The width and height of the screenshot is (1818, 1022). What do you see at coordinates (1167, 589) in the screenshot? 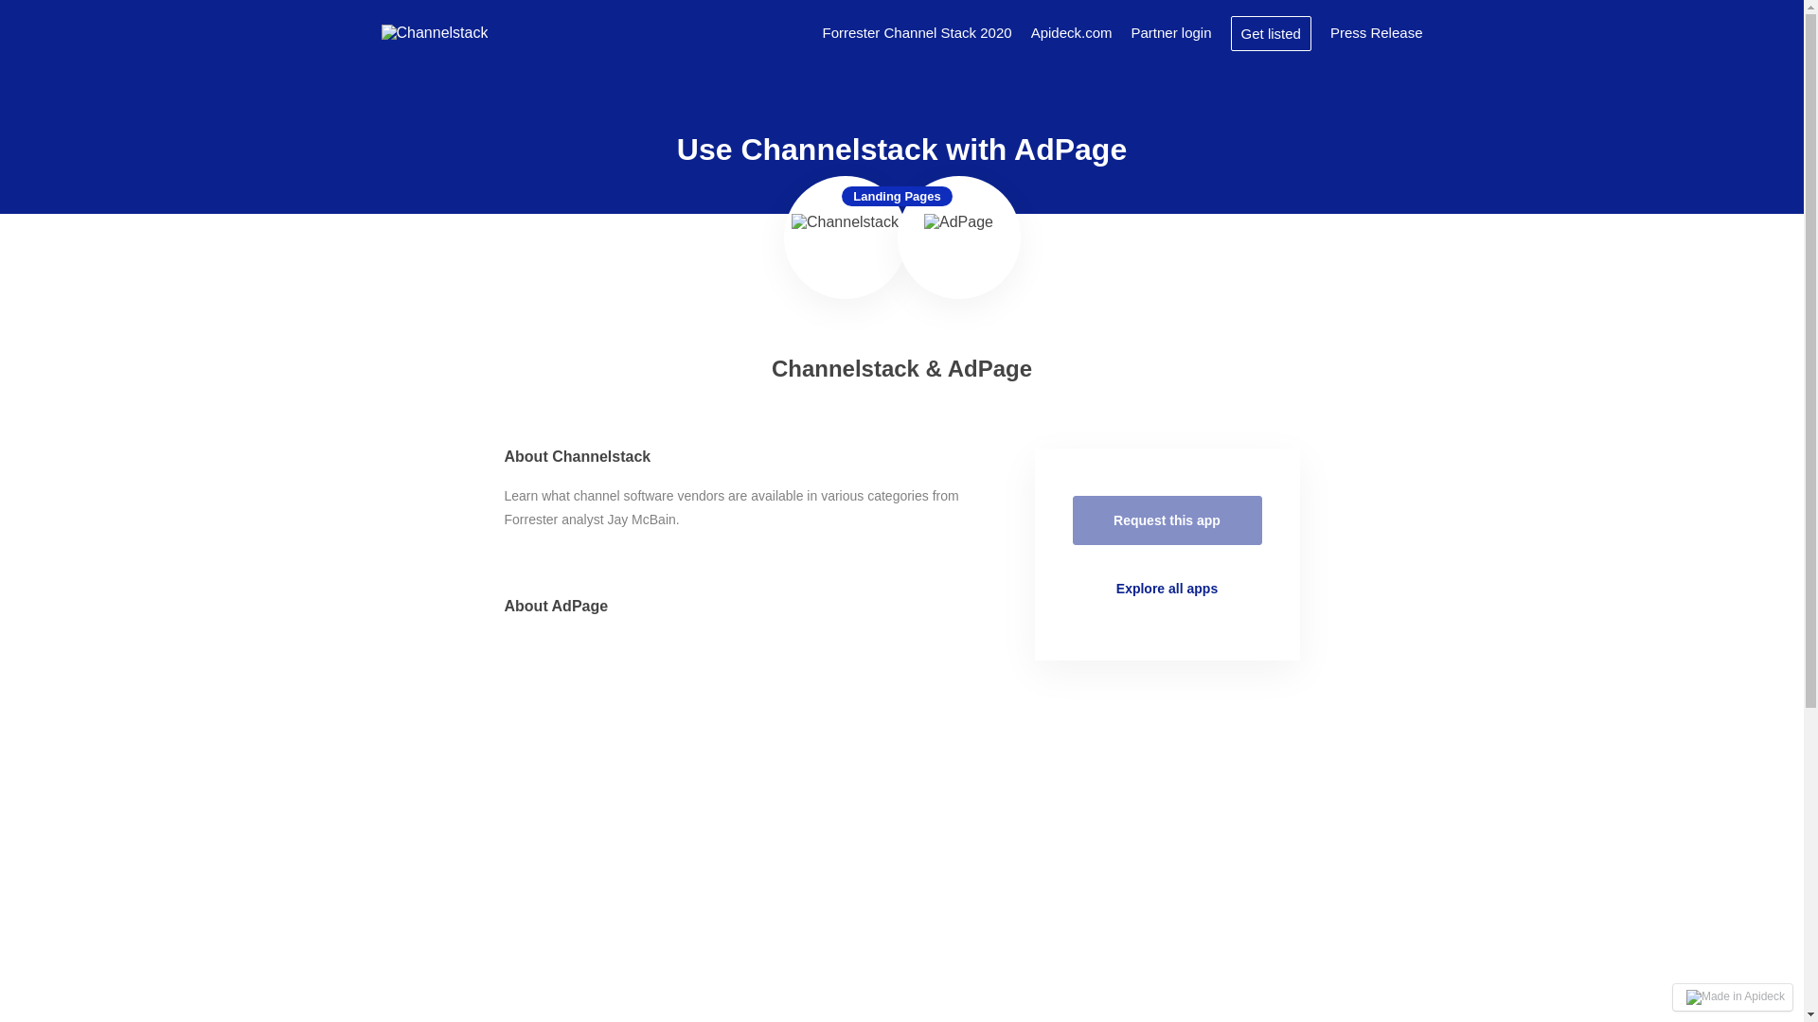
I see `Explore all apps` at bounding box center [1167, 589].